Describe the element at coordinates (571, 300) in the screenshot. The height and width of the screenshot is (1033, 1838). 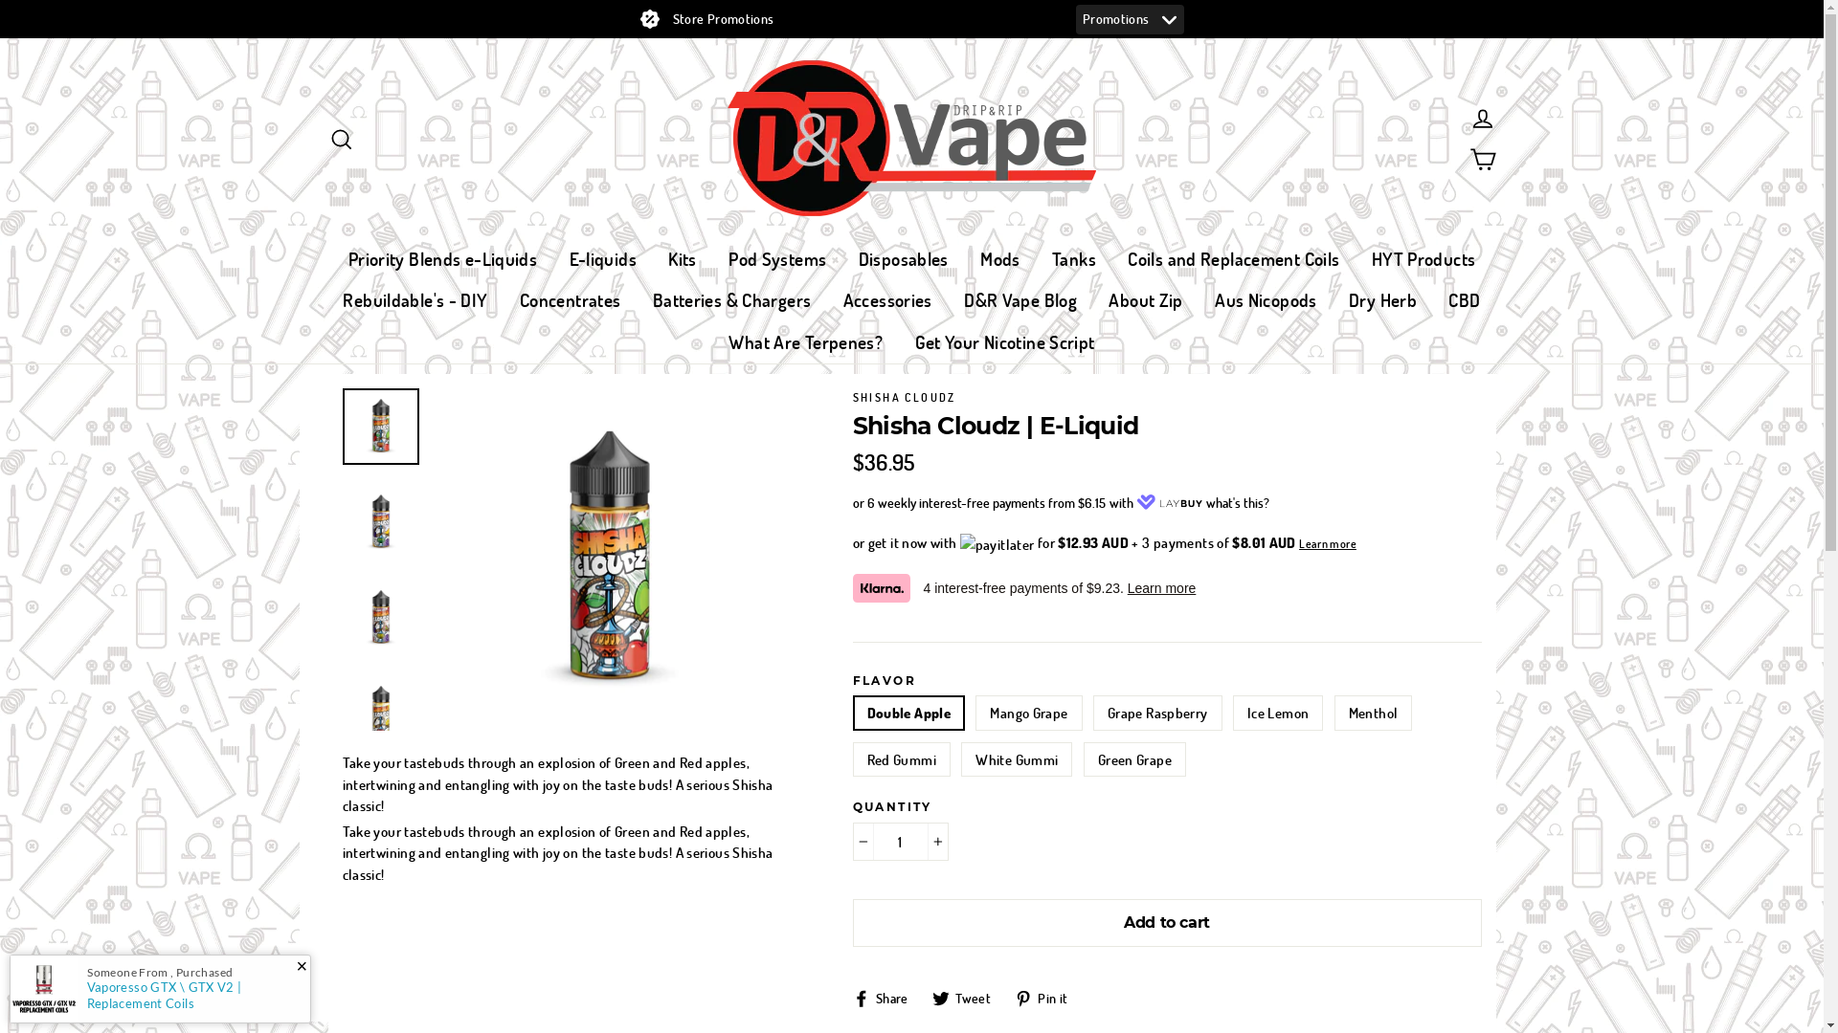
I see `Concentrates` at that location.